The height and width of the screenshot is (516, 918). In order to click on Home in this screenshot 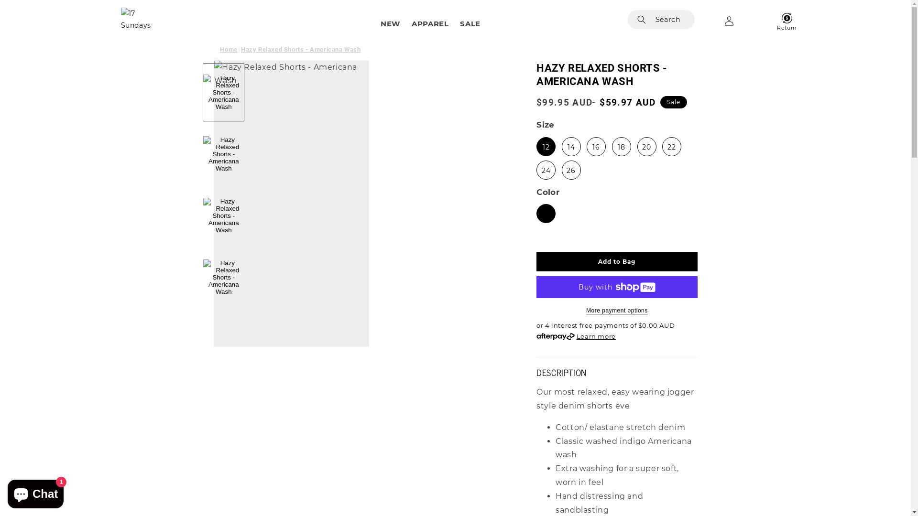, I will do `click(230, 50)`.